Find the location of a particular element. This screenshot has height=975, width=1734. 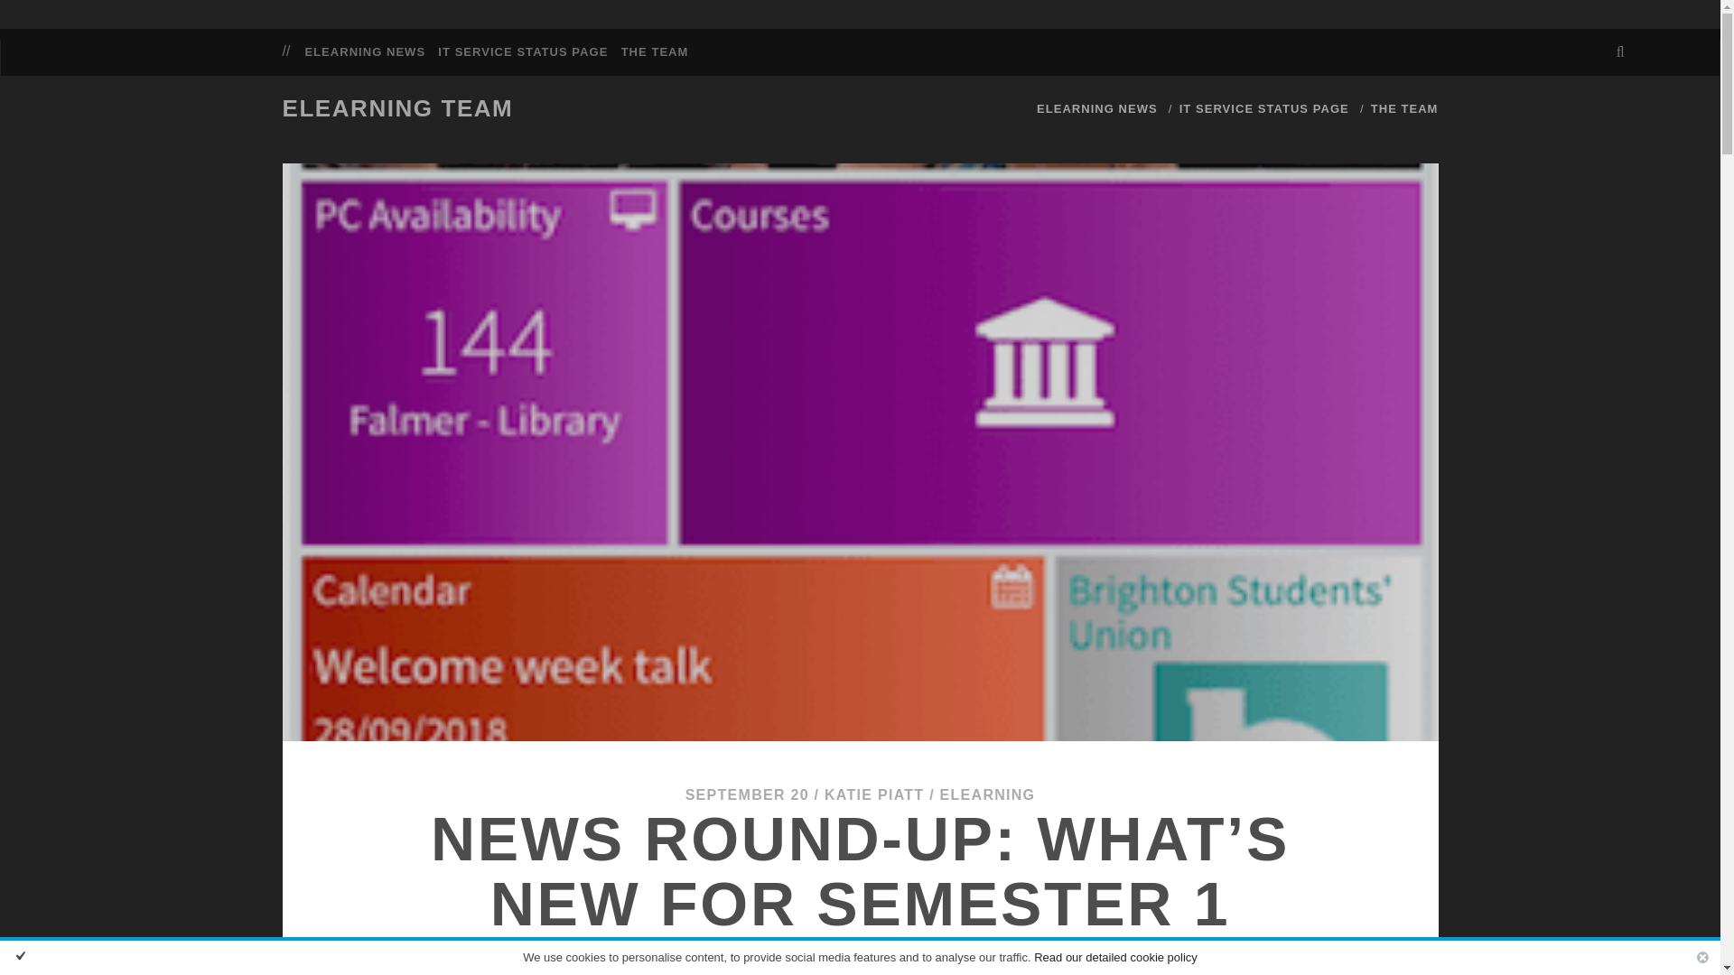

THE TEAM is located at coordinates (1405, 108).